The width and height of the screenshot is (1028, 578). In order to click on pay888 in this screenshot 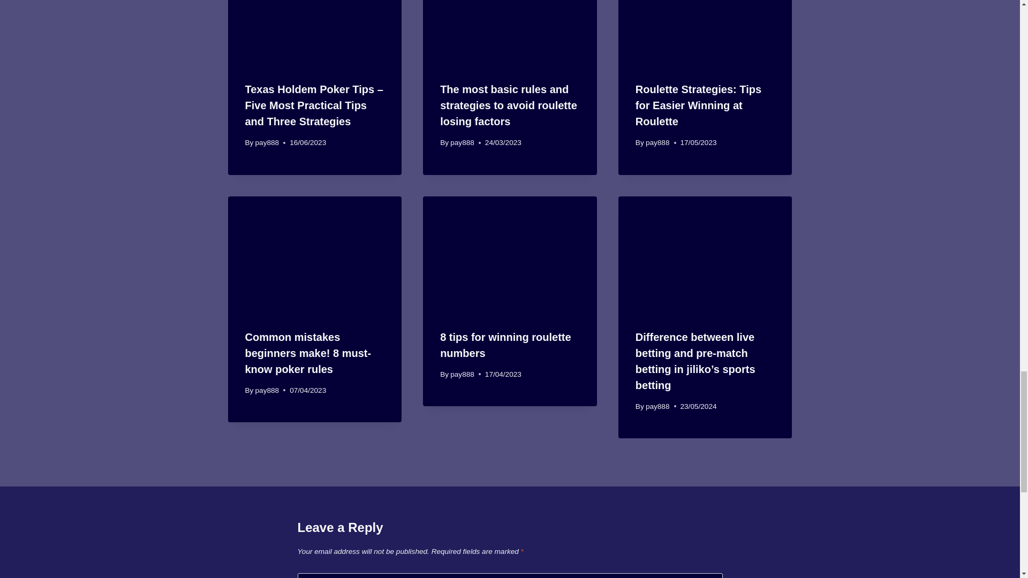, I will do `click(267, 142)`.